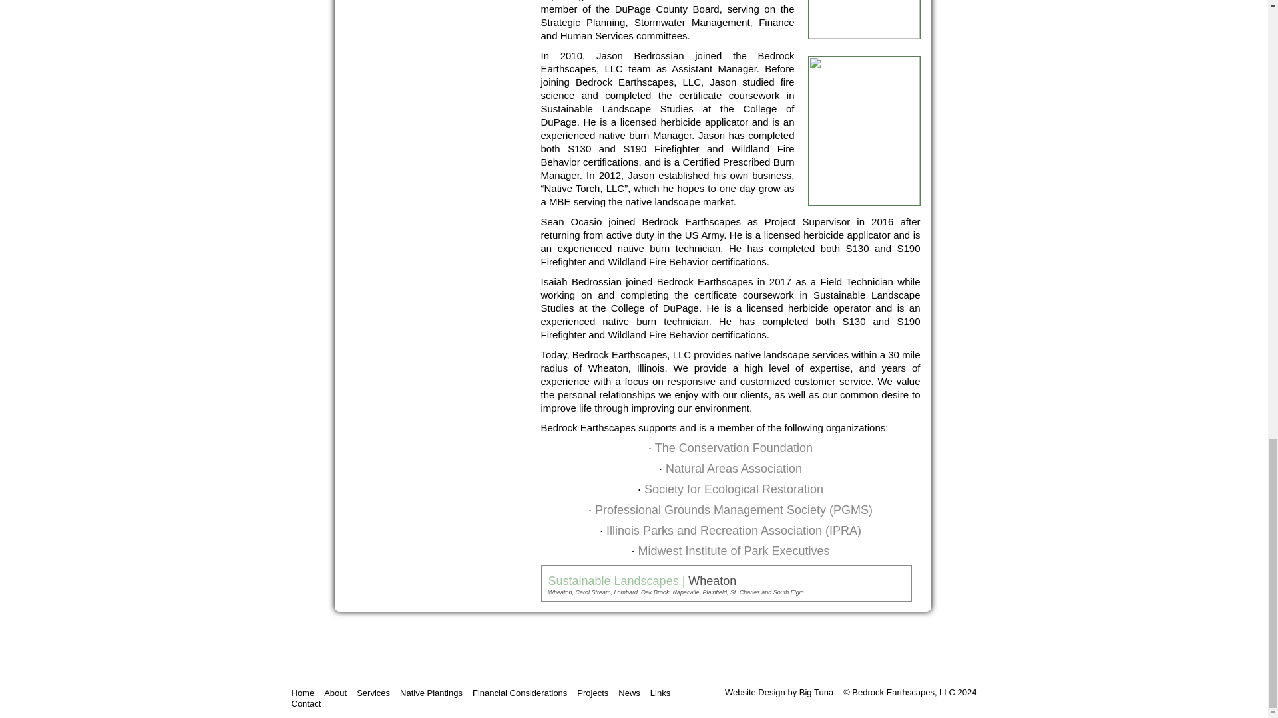  What do you see at coordinates (734, 468) in the screenshot?
I see `Natural Areas Association` at bounding box center [734, 468].